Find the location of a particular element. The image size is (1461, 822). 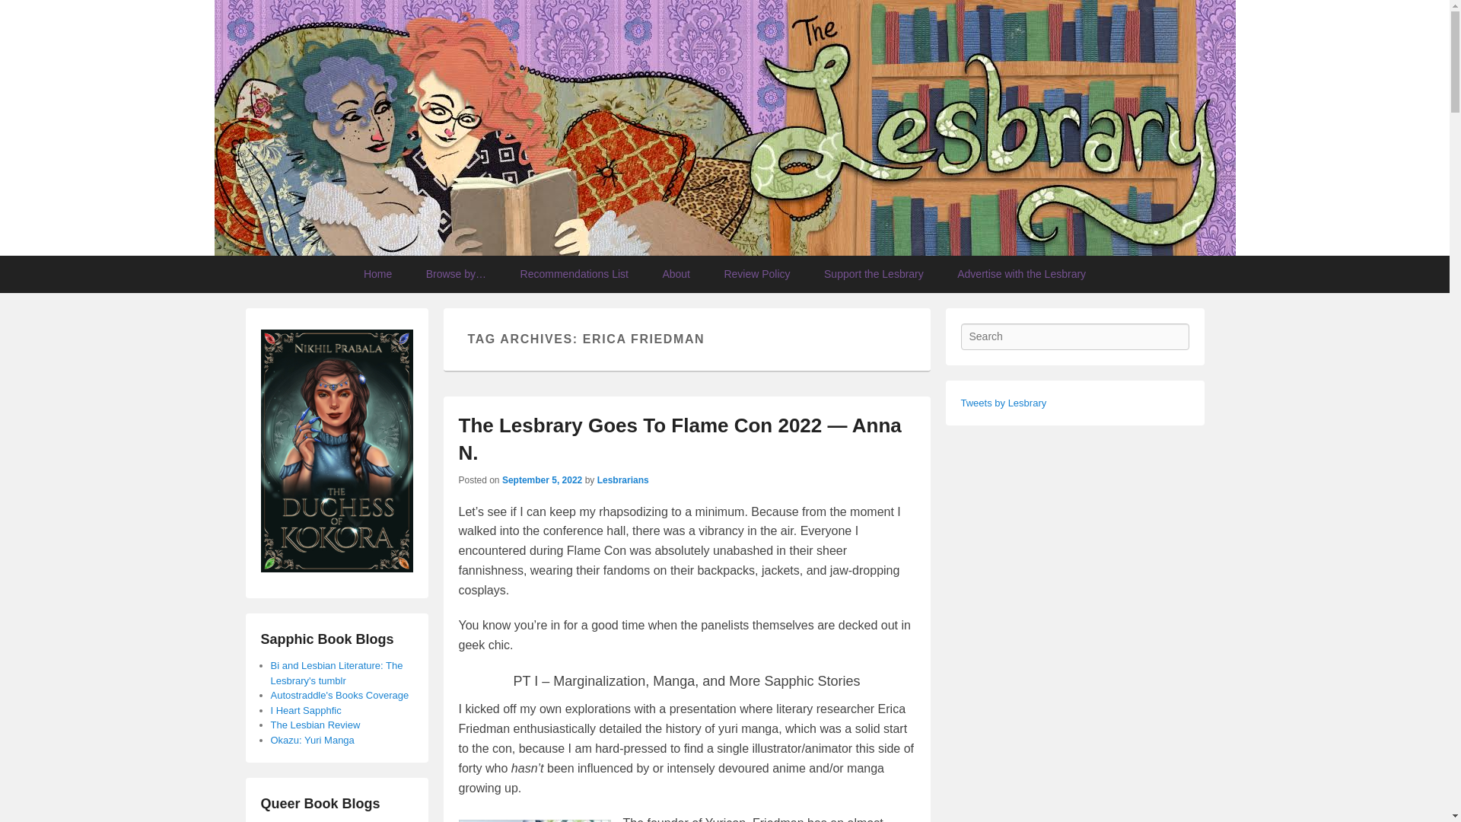

5:25 pm is located at coordinates (542, 480).